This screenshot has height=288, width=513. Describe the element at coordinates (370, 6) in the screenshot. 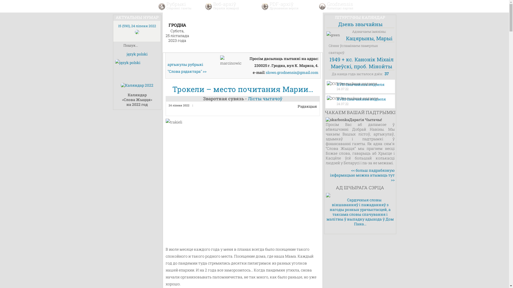

I see `        ` at that location.